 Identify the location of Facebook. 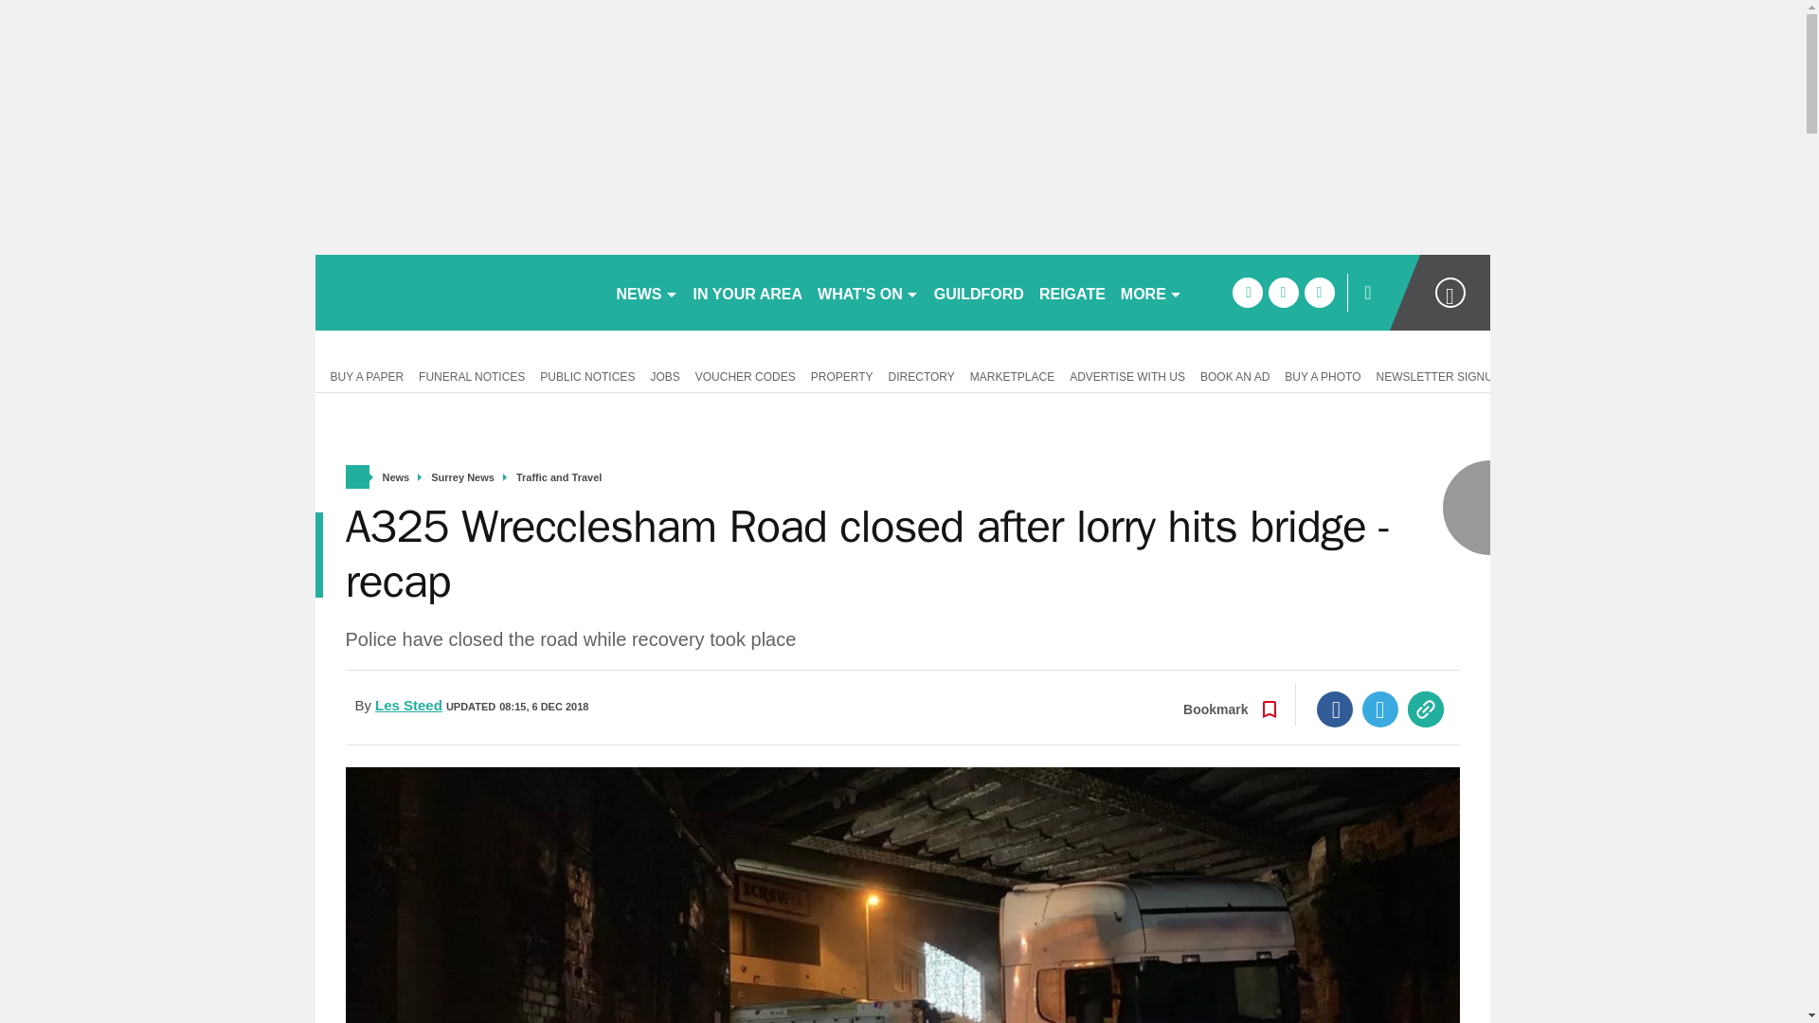
(1335, 709).